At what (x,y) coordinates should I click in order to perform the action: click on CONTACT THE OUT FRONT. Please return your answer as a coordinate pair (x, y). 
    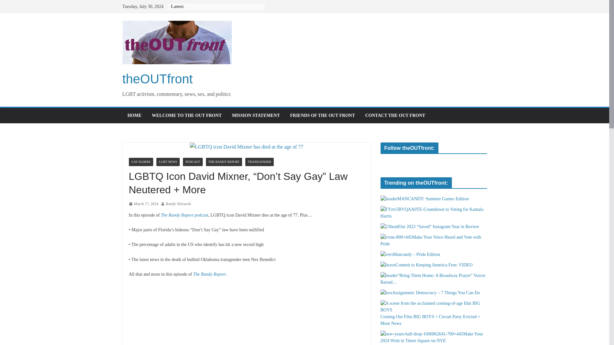
    Looking at the image, I should click on (395, 115).